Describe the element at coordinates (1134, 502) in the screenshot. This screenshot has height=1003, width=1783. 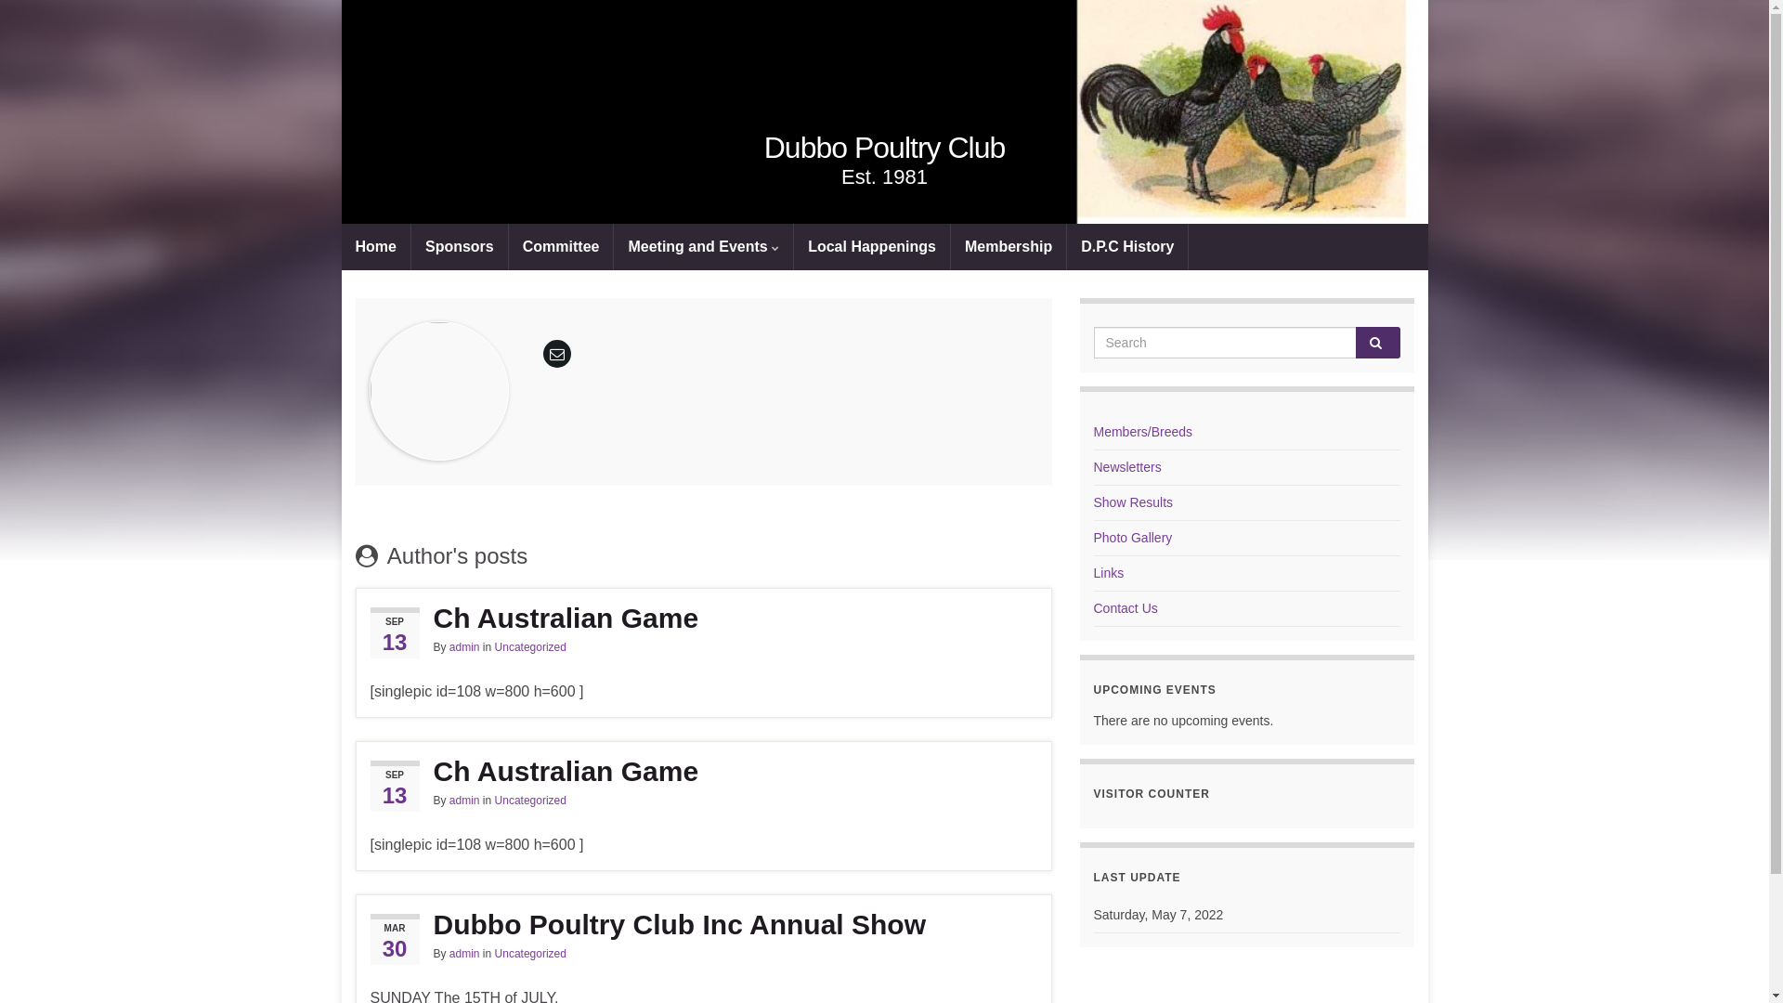
I see `Show Results` at that location.